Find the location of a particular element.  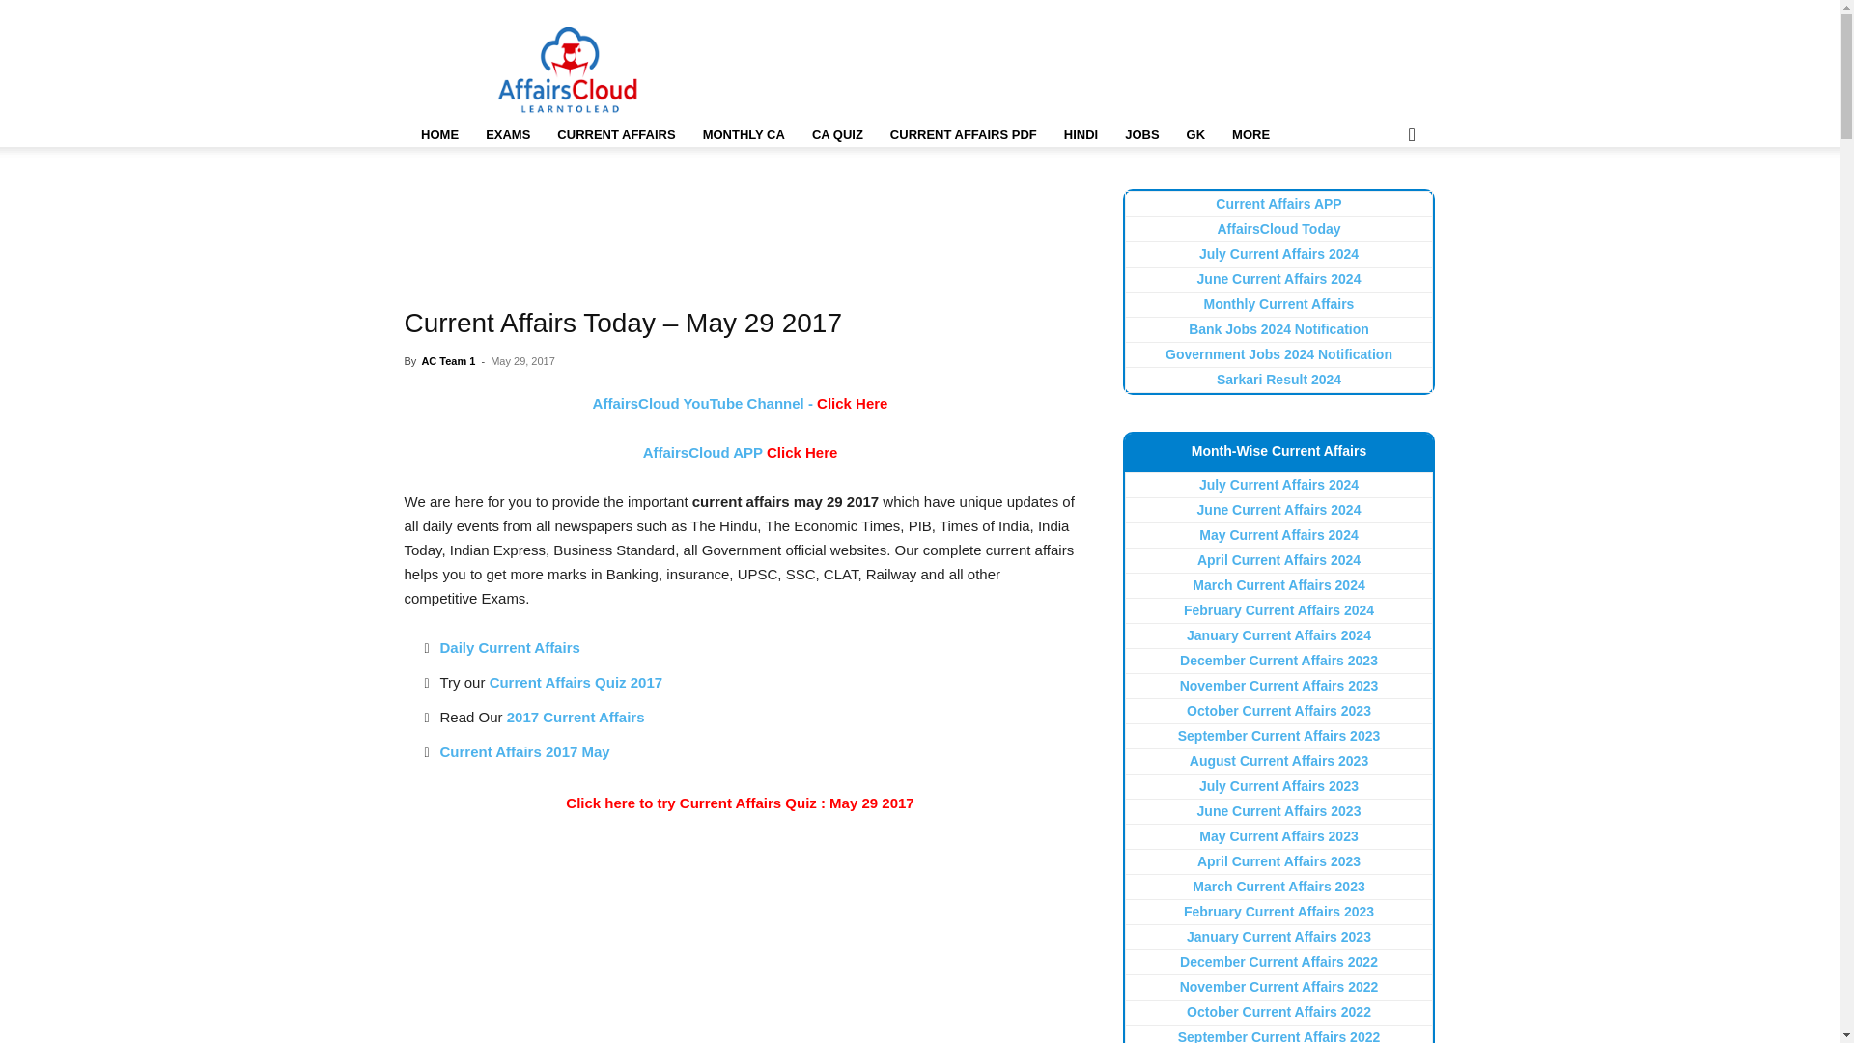

Current Affairs PDF is located at coordinates (964, 135).